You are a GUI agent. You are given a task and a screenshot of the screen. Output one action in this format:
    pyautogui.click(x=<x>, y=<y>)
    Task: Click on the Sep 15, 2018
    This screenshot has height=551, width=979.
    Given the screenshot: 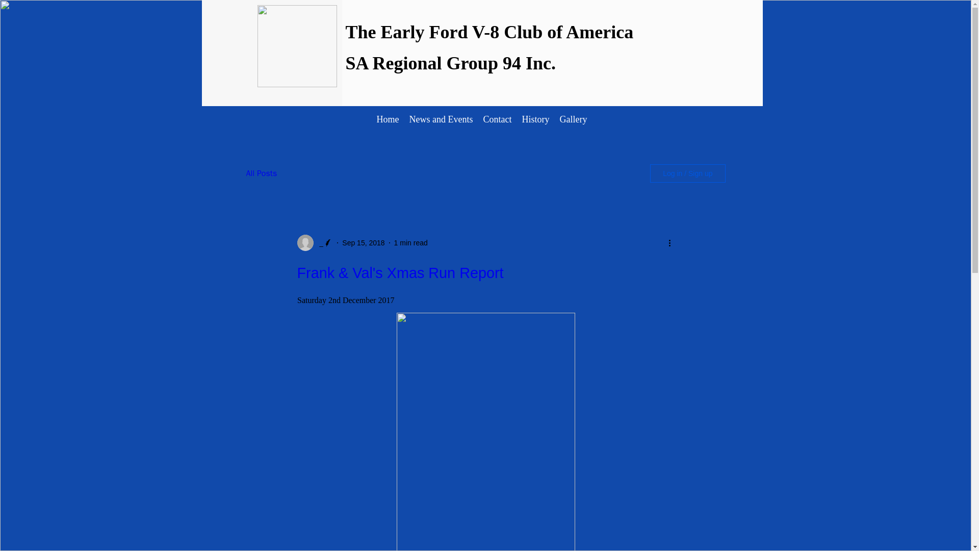 What is the action you would take?
    pyautogui.click(x=363, y=242)
    